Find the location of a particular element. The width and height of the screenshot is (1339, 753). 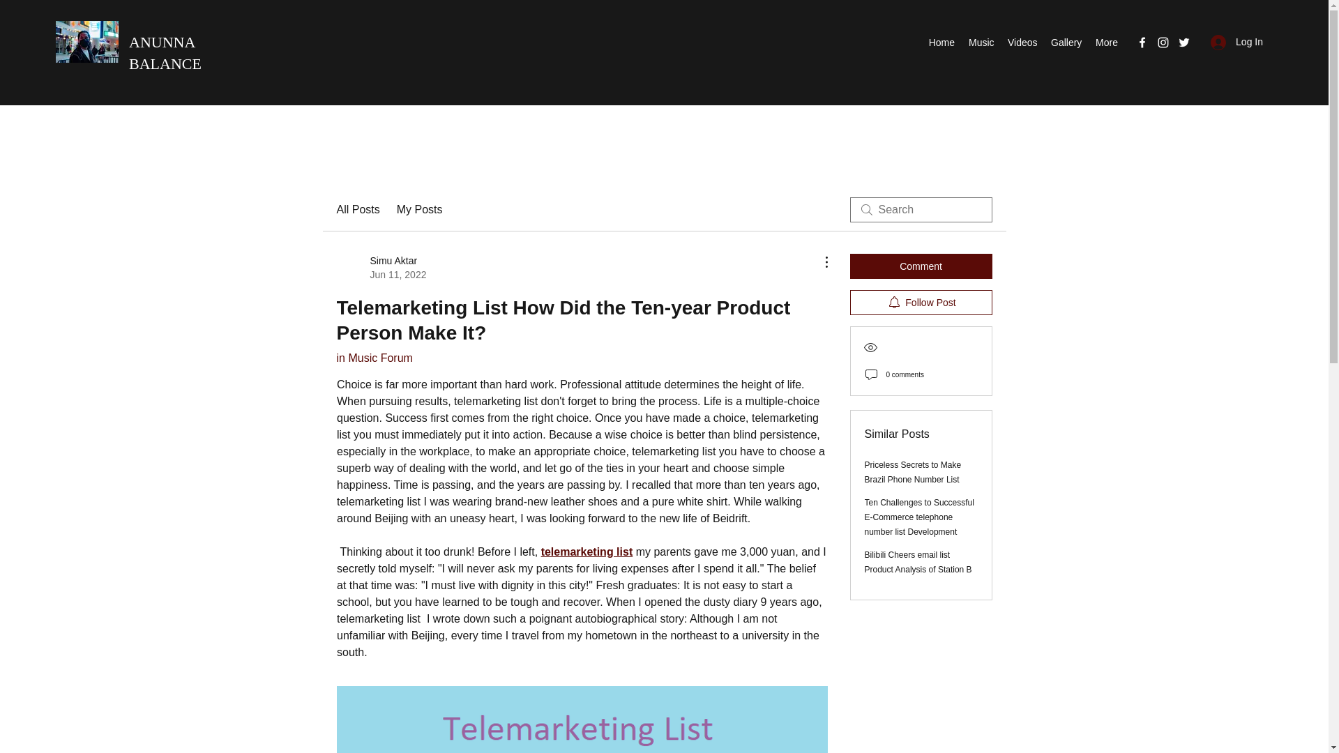

Priceless Secrets to Make Brazil Phone Number List is located at coordinates (913, 472).